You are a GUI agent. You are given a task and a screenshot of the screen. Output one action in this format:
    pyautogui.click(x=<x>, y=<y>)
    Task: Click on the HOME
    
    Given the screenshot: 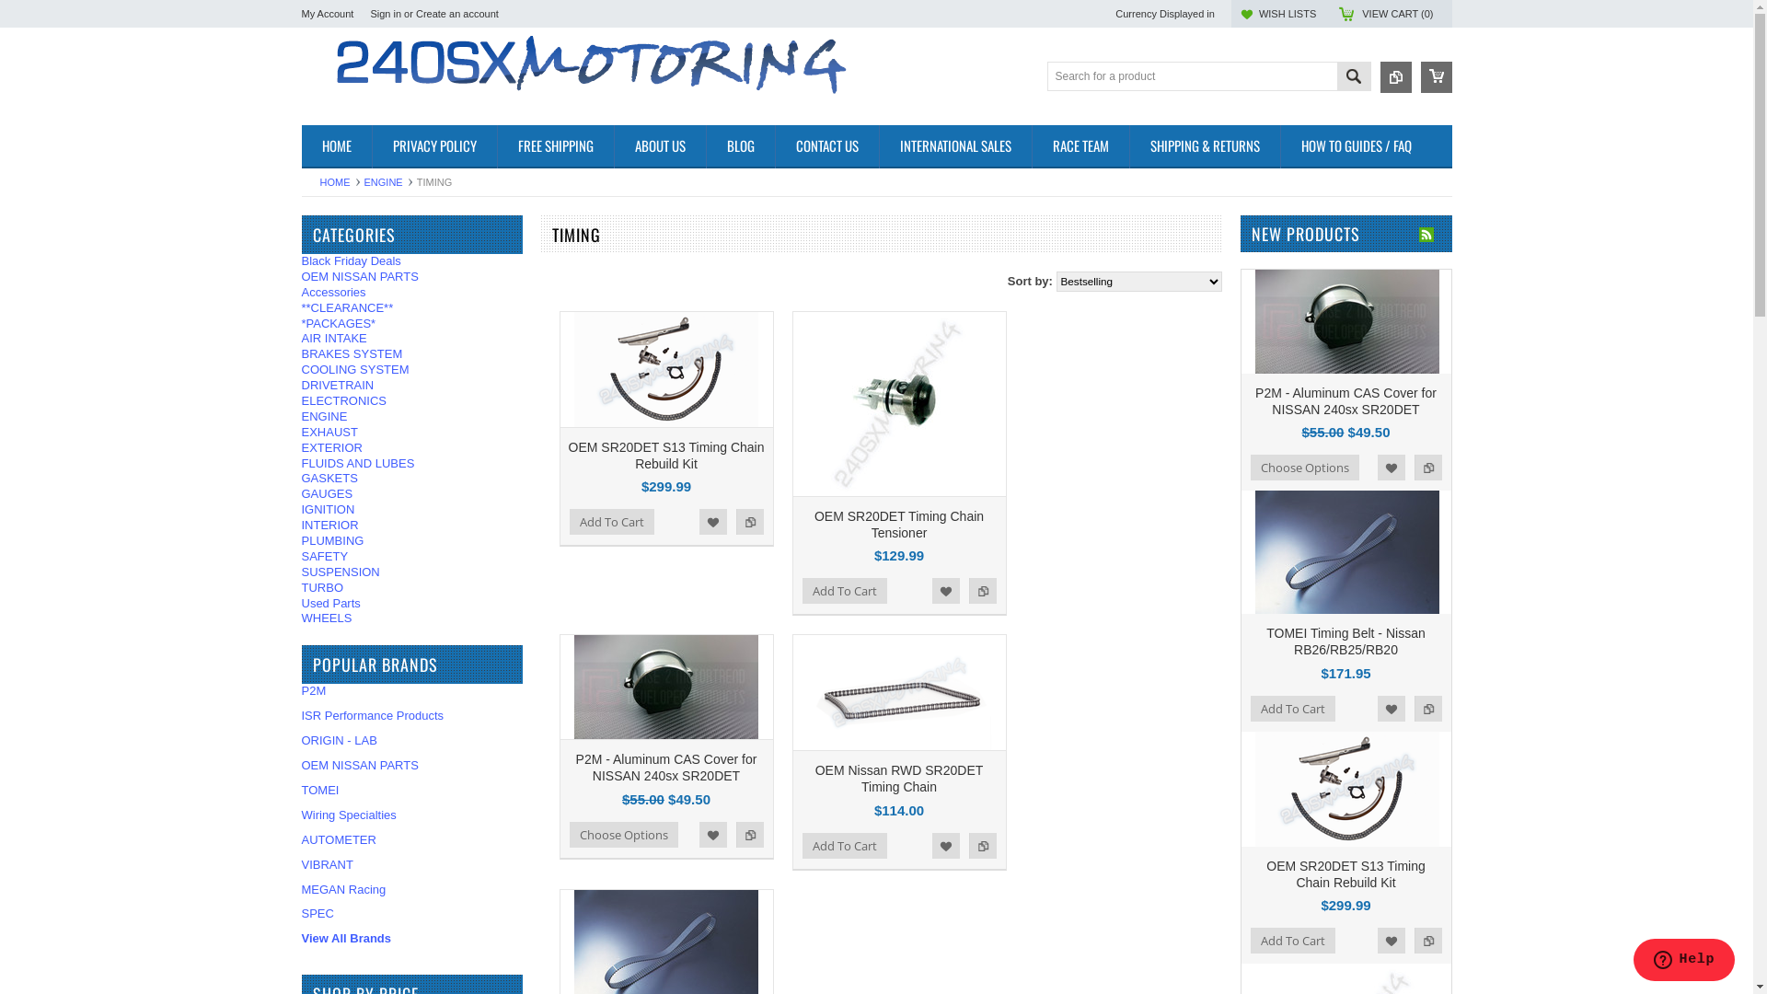 What is the action you would take?
    pyautogui.click(x=337, y=147)
    